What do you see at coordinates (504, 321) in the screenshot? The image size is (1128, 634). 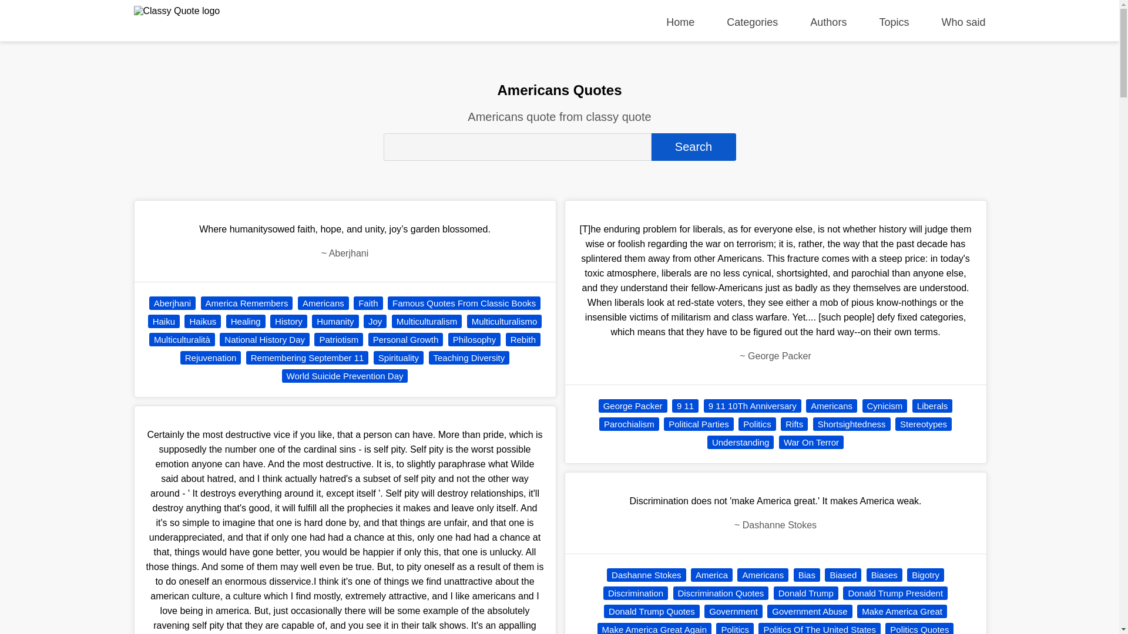 I see `Multiculturalismo` at bounding box center [504, 321].